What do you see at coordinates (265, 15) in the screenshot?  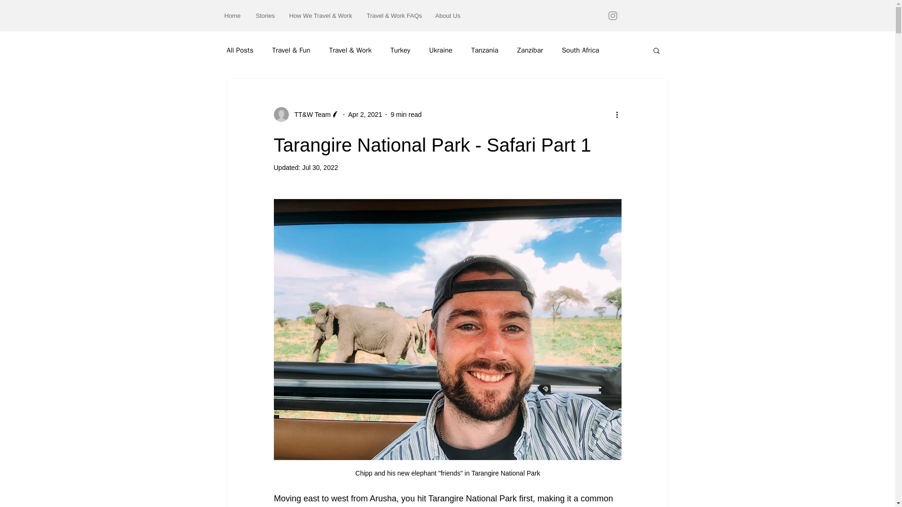 I see `Stories` at bounding box center [265, 15].